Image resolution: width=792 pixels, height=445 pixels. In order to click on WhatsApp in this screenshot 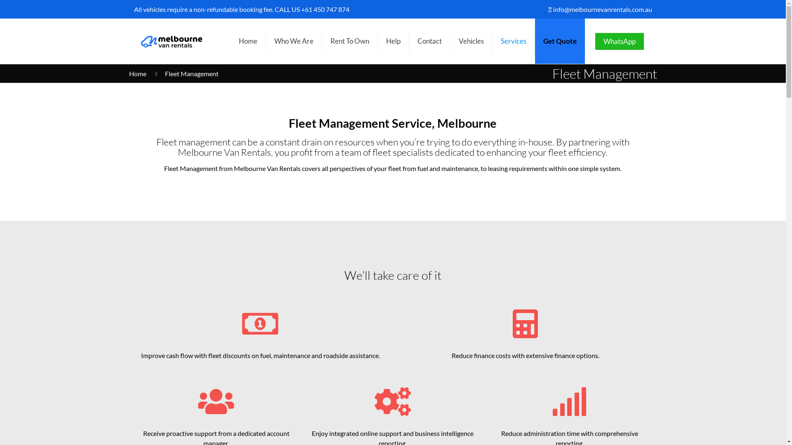, I will do `click(619, 41)`.